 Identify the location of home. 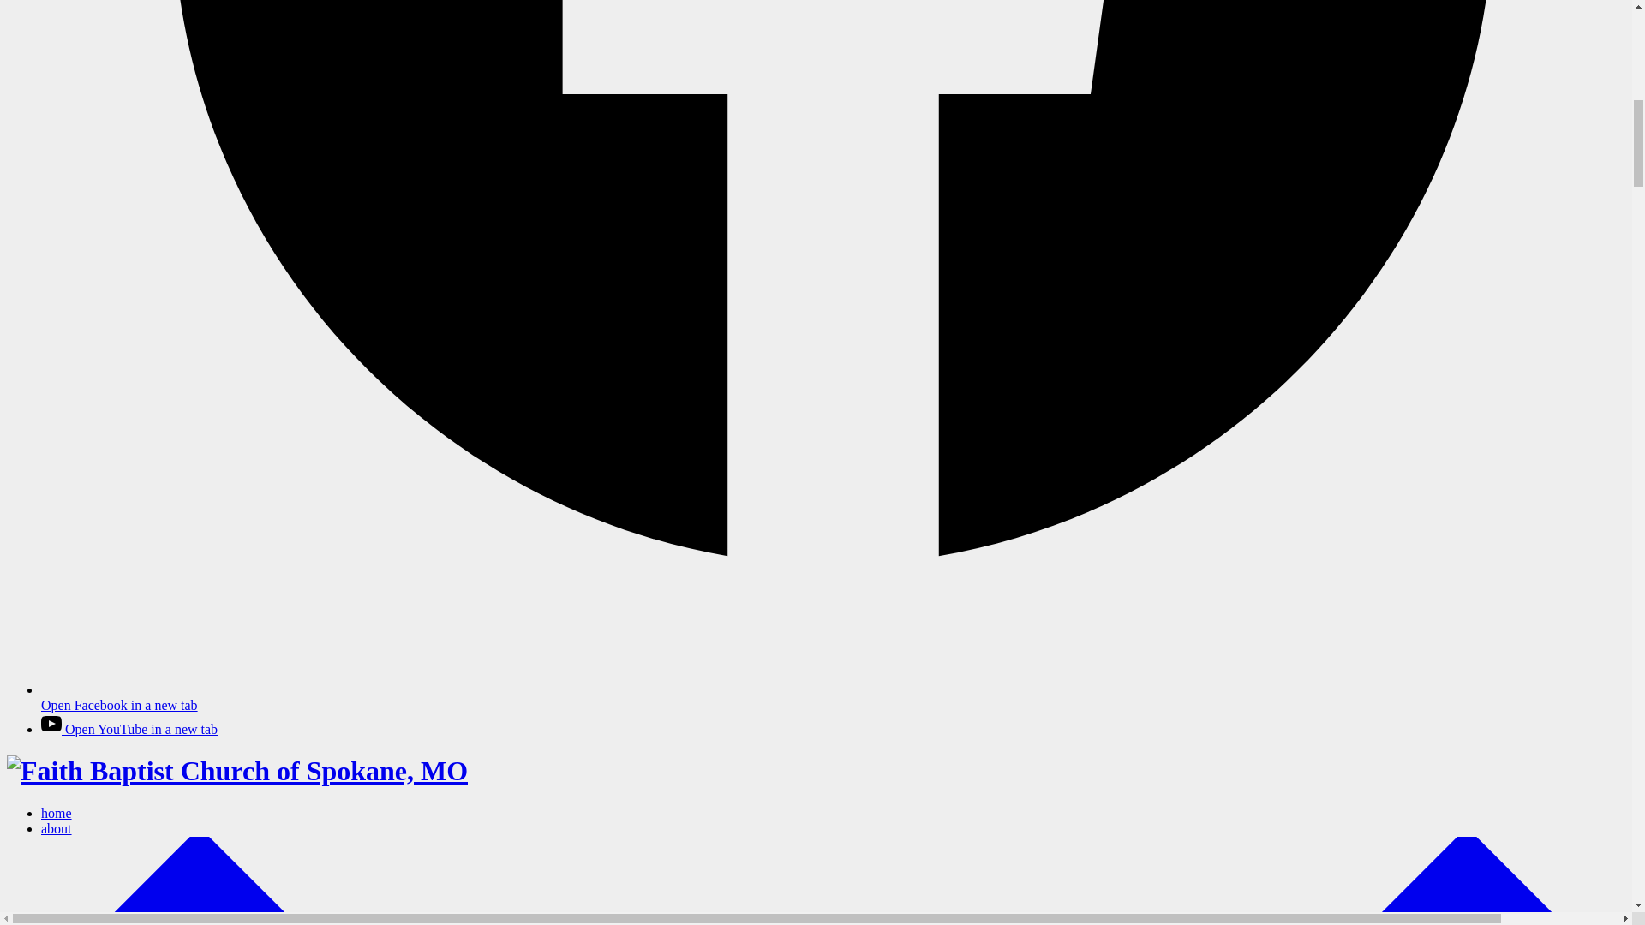
(57, 812).